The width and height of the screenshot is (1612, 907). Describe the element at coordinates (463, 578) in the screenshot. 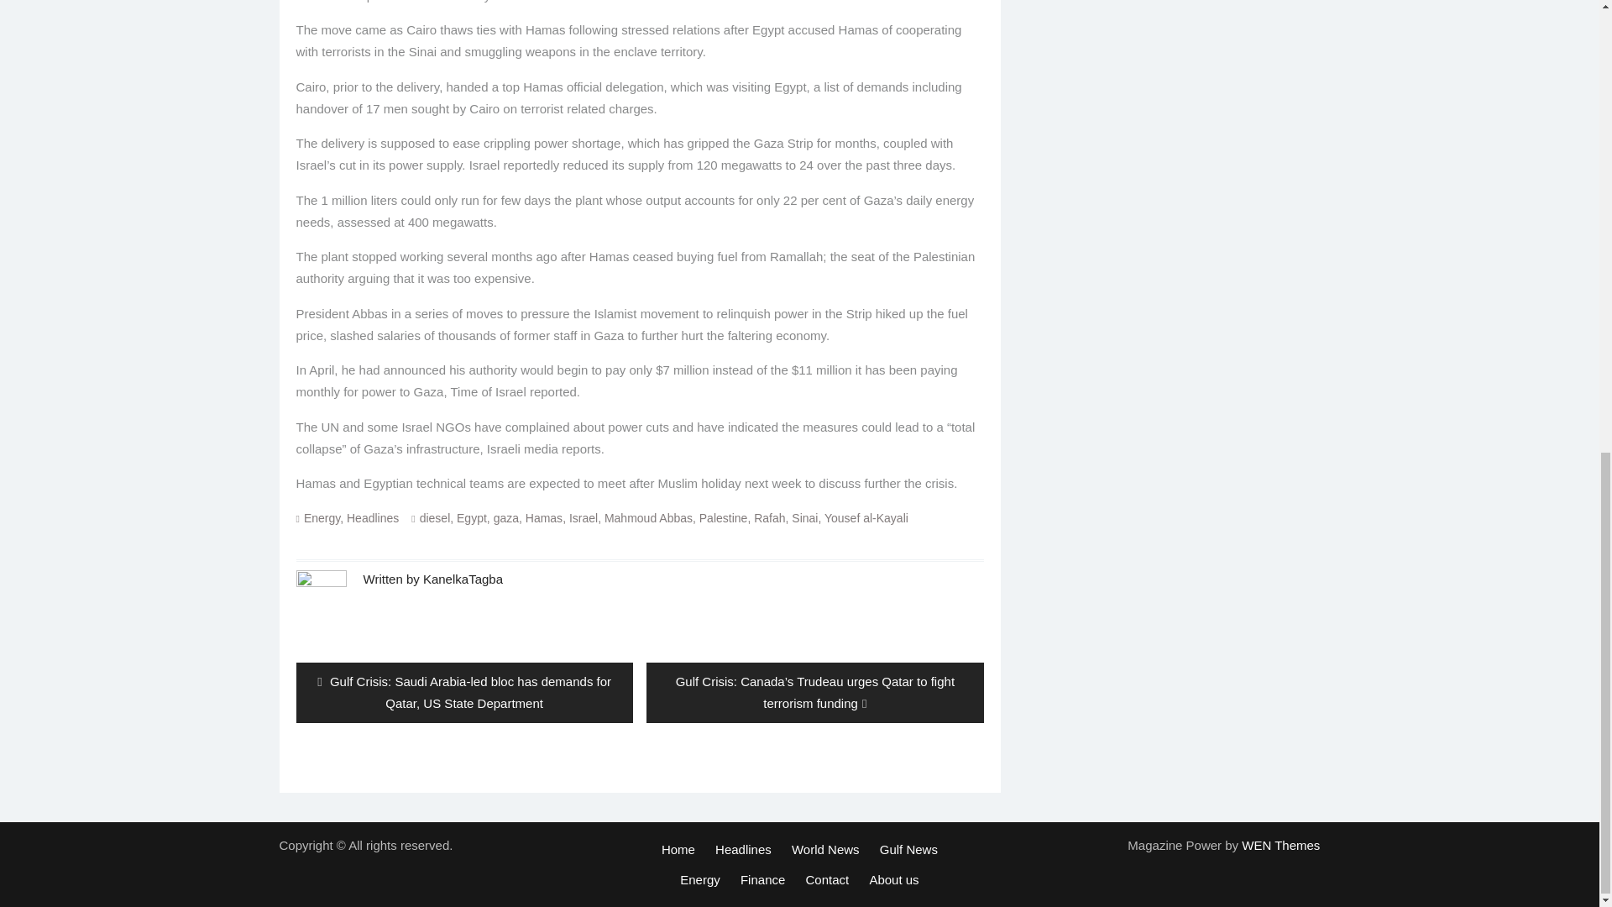

I see `Posts by KanelkaTagba` at that location.